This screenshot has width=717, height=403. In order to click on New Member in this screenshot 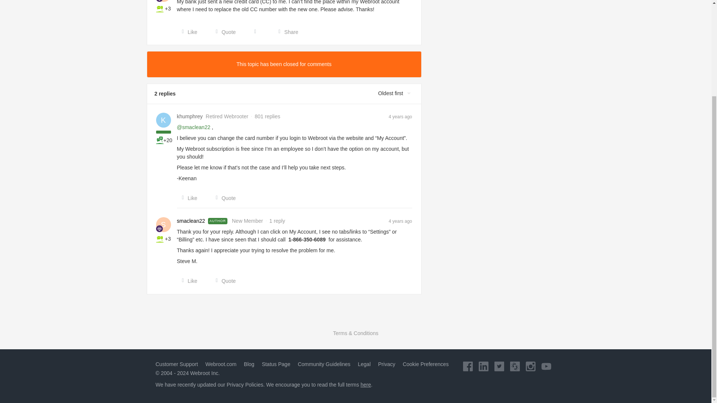, I will do `click(159, 1)`.